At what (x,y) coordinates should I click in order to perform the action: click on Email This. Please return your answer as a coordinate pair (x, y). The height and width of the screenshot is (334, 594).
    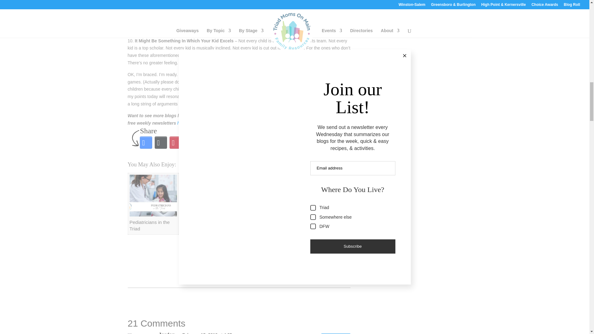
    Looking at the image, I should click on (205, 142).